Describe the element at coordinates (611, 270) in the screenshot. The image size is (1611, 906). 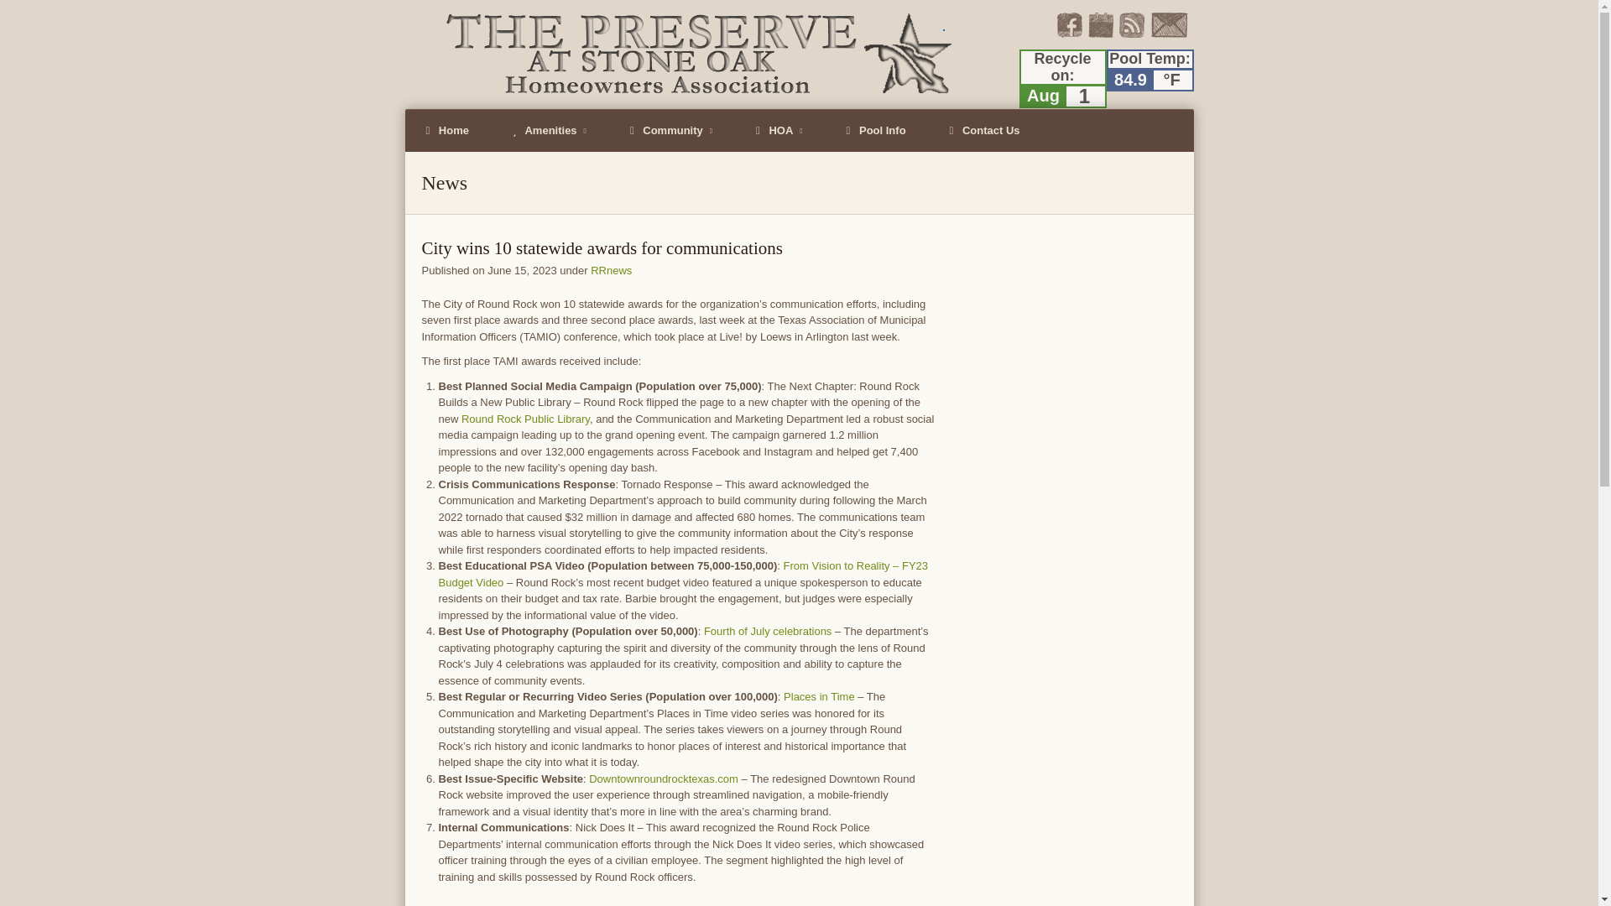
I see `RRnews` at that location.